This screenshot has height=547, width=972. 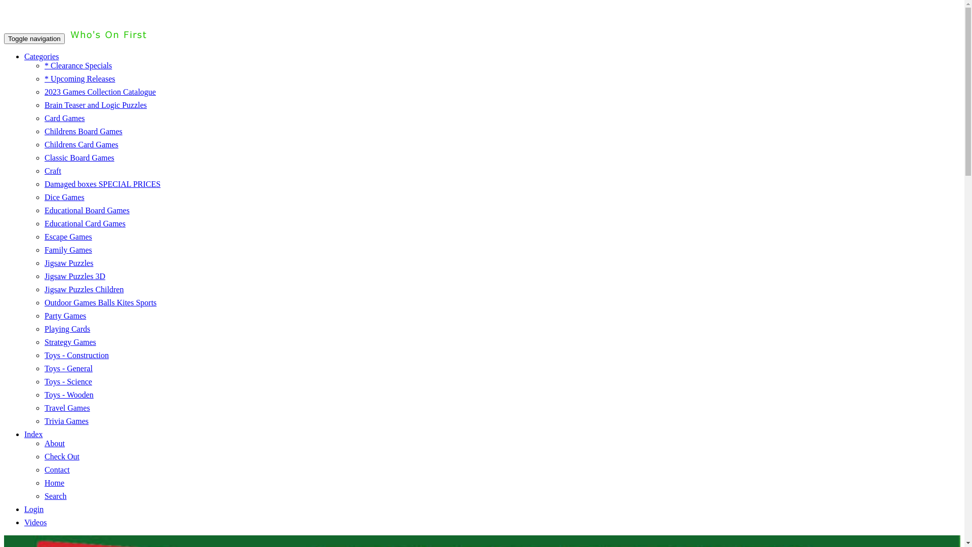 I want to click on Toys - Wooden, so click(x=69, y=395).